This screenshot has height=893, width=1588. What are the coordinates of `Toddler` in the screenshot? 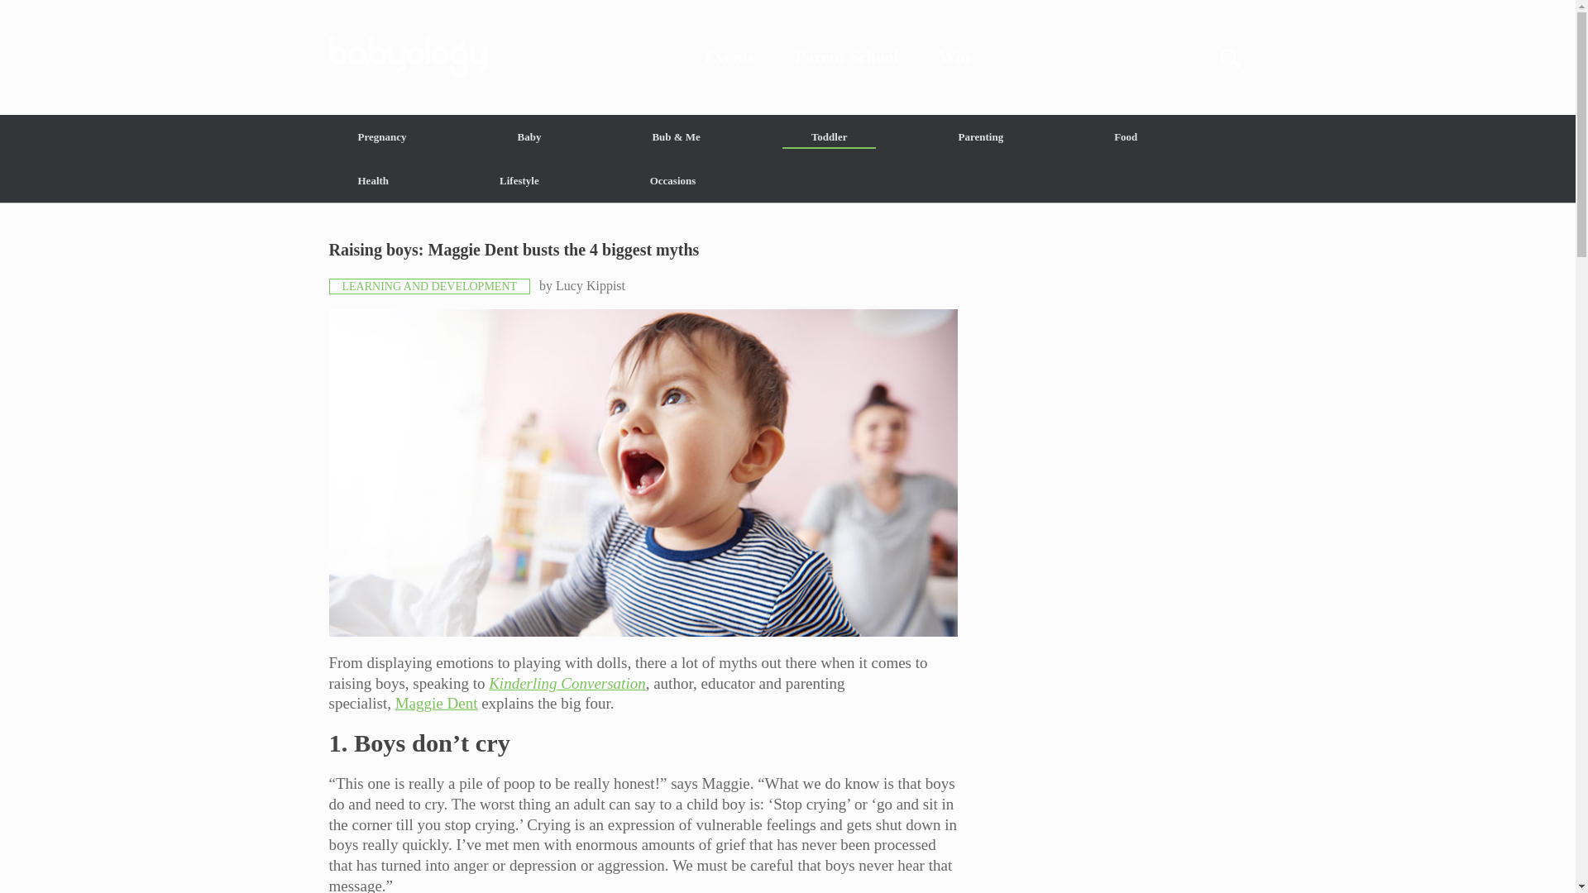 It's located at (829, 137).